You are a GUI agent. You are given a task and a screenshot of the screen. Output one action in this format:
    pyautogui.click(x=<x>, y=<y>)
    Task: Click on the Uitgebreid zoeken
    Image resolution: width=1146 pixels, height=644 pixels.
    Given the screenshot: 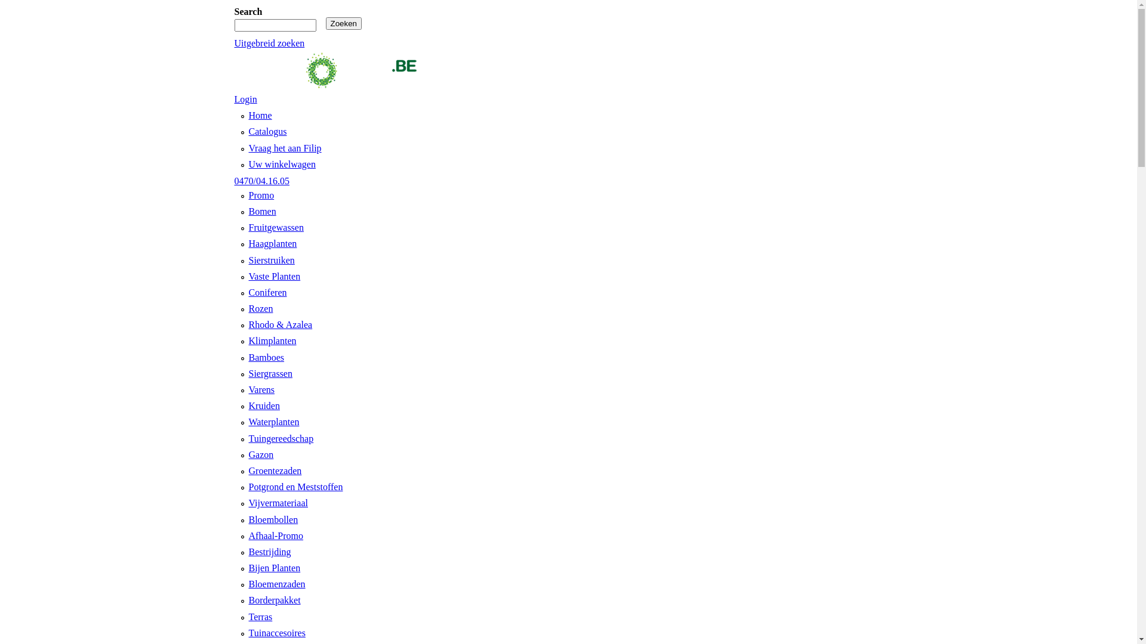 What is the action you would take?
    pyautogui.click(x=269, y=43)
    